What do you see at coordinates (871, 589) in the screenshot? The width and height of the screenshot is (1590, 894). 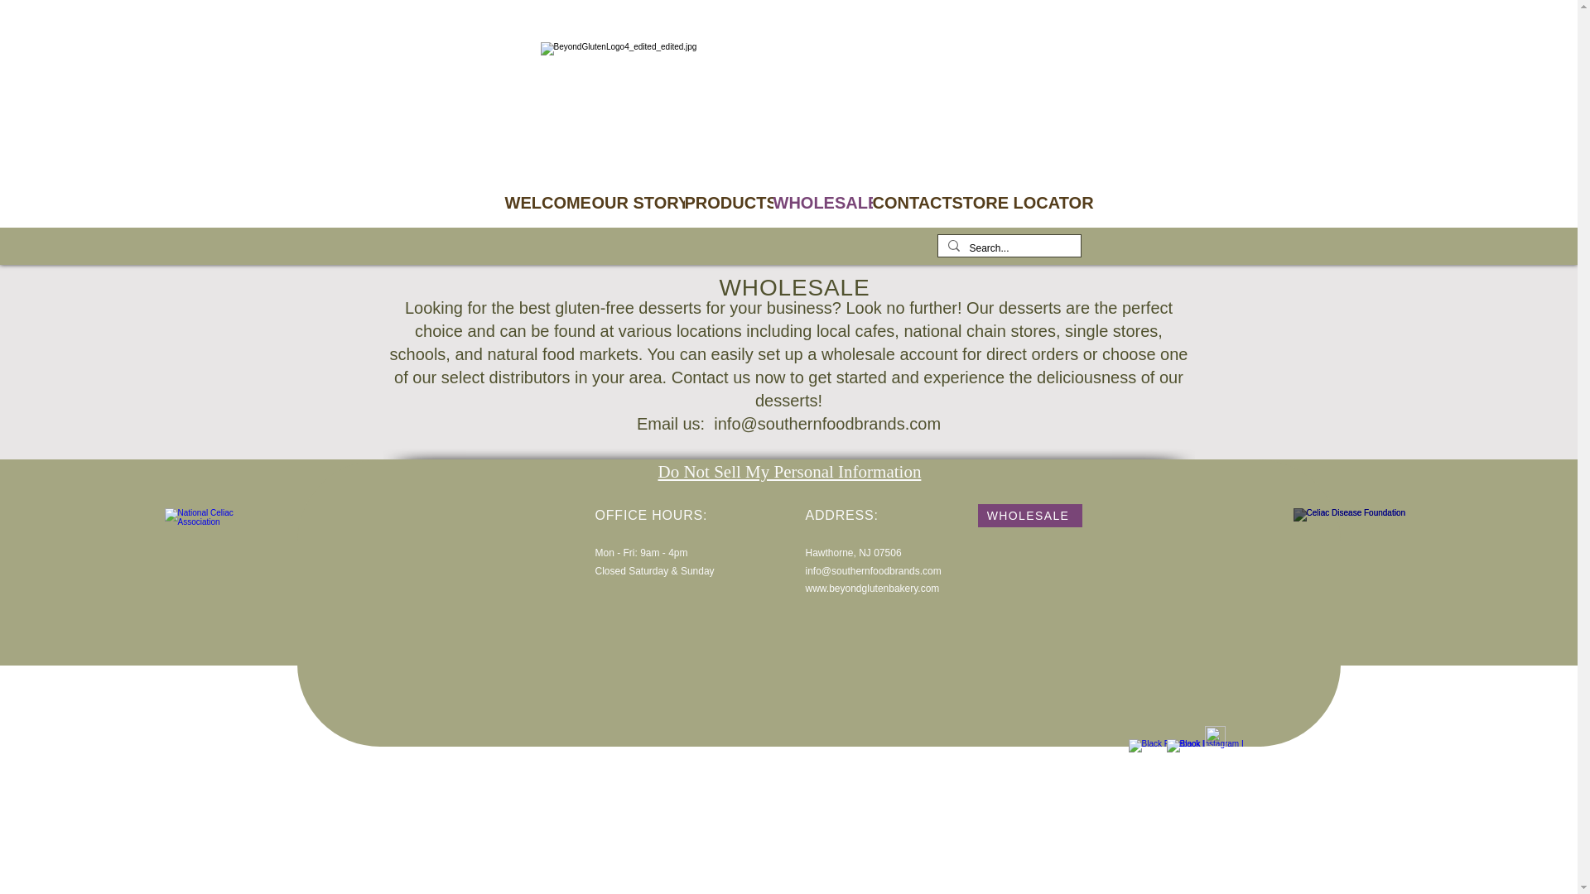 I see `www.beyondglutenbakery.com` at bounding box center [871, 589].